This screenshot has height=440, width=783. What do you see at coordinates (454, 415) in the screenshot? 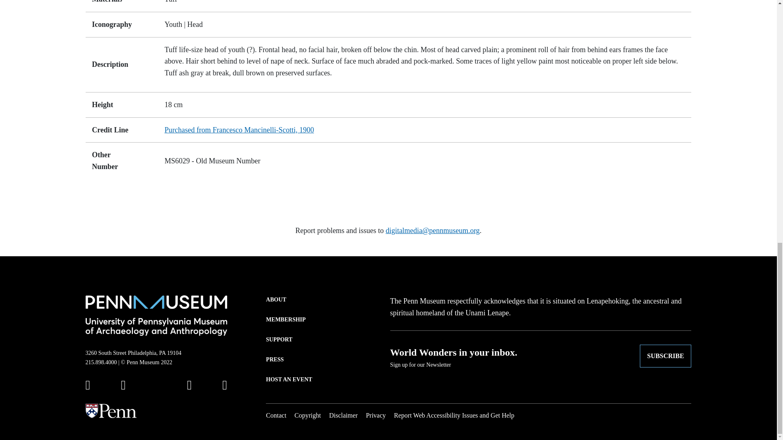
I see `Report Web Accessibility Issues and Get Help` at bounding box center [454, 415].